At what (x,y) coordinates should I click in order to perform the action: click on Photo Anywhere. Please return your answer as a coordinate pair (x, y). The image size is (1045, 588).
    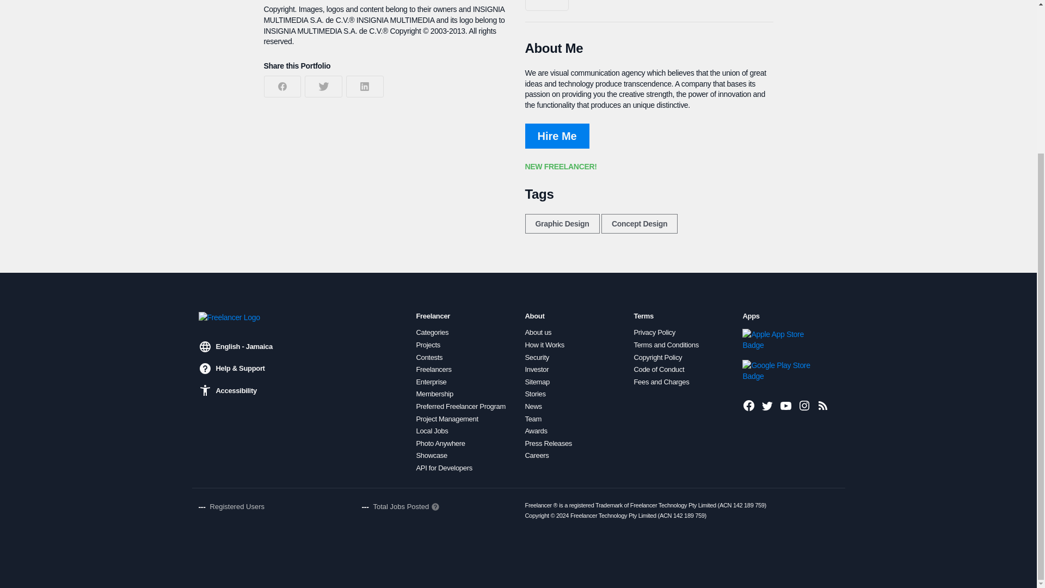
    Looking at the image, I should click on (440, 443).